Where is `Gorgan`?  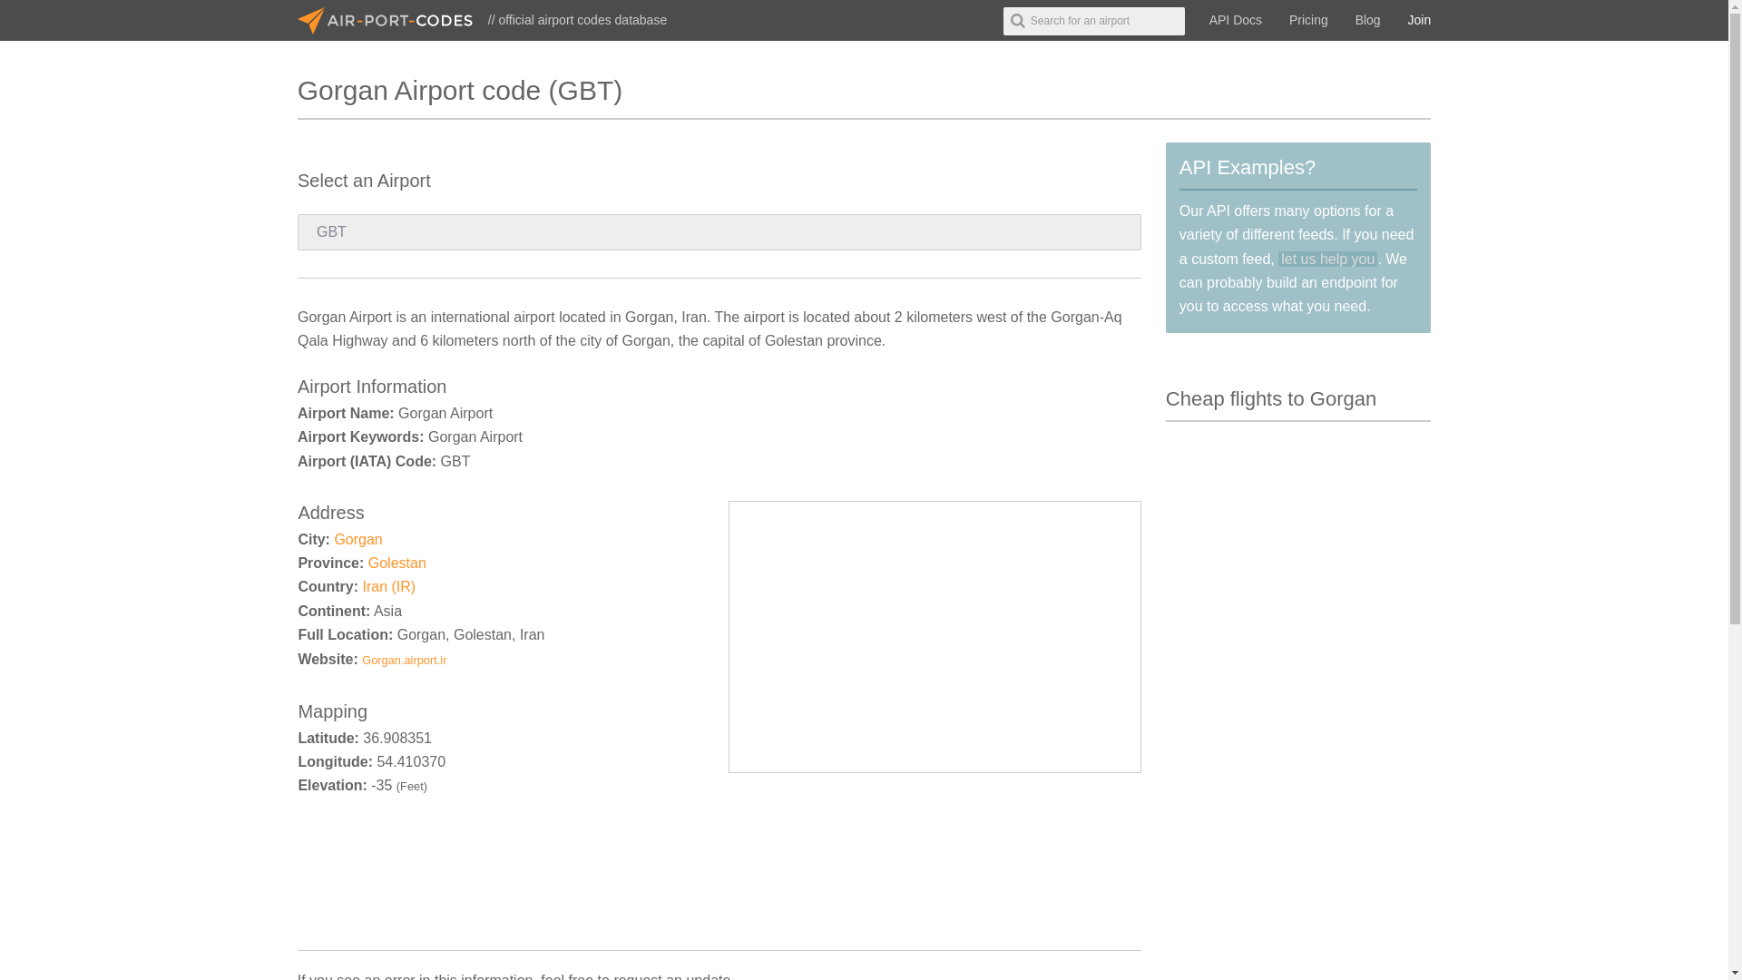
Gorgan is located at coordinates (357, 539).